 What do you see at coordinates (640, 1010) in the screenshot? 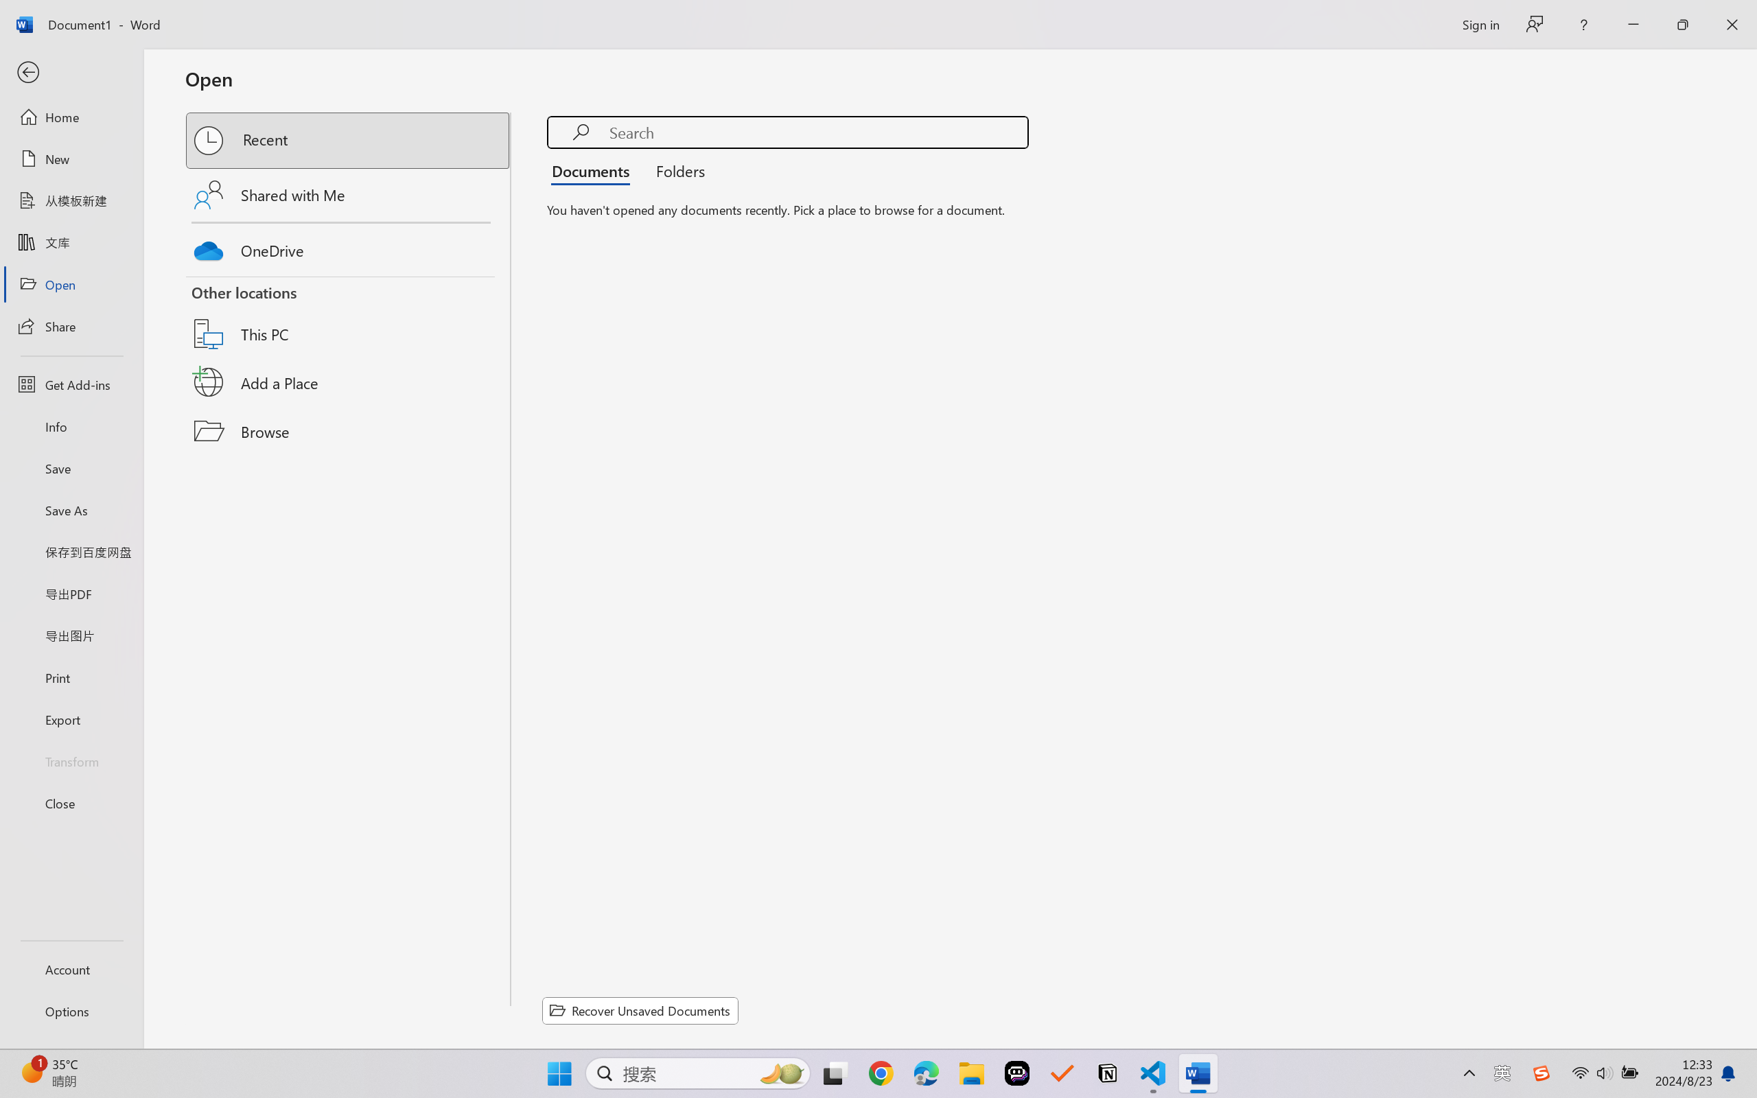
I see `Recover Unsaved Documents` at bounding box center [640, 1010].